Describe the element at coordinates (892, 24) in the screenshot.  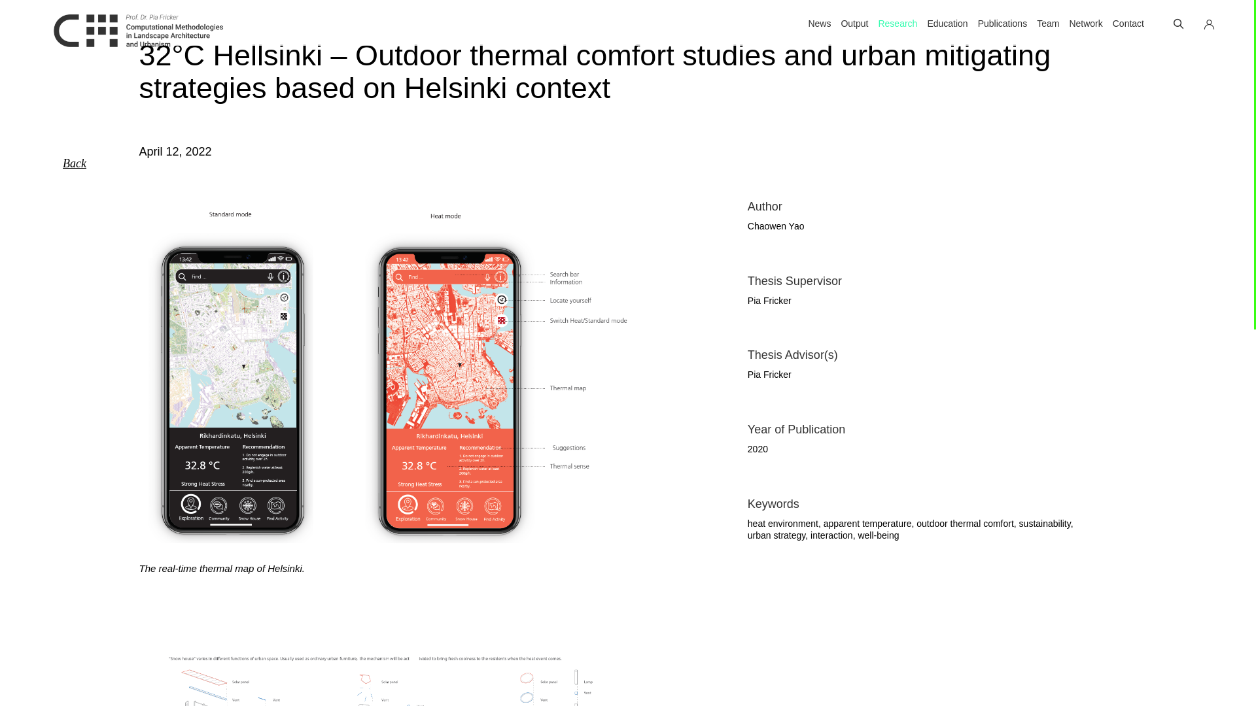
I see `Research` at that location.